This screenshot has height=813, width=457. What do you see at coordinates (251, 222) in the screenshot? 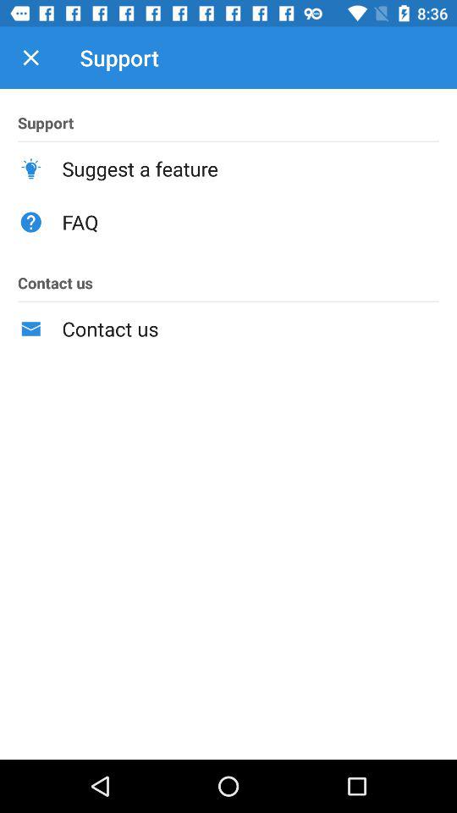
I see `scroll until the faq icon` at bounding box center [251, 222].